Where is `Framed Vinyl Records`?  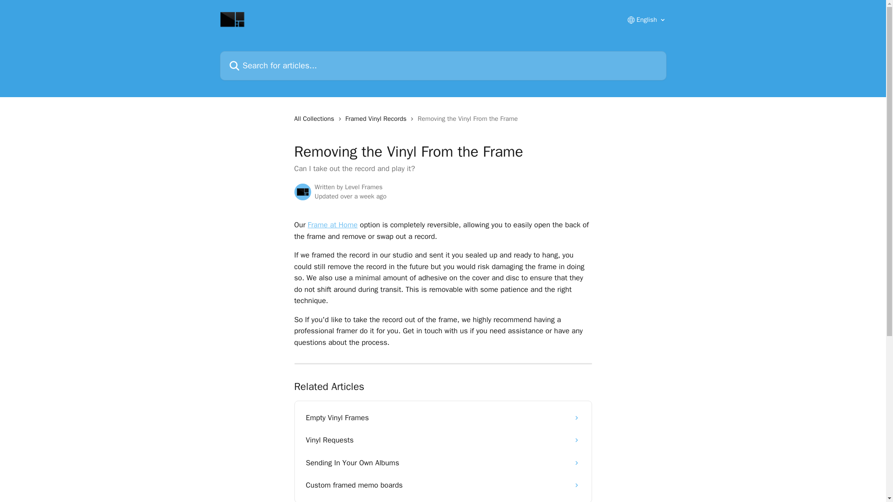 Framed Vinyl Records is located at coordinates (378, 119).